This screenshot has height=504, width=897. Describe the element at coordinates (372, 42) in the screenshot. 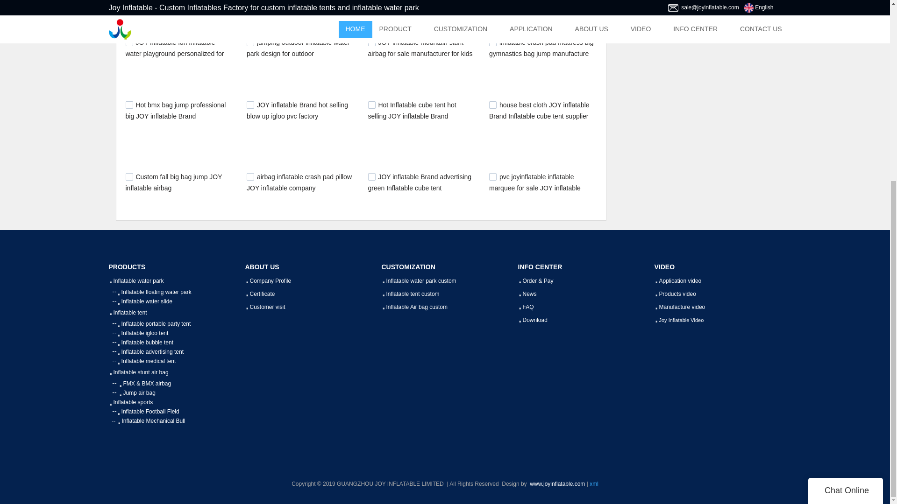

I see `5657` at that location.